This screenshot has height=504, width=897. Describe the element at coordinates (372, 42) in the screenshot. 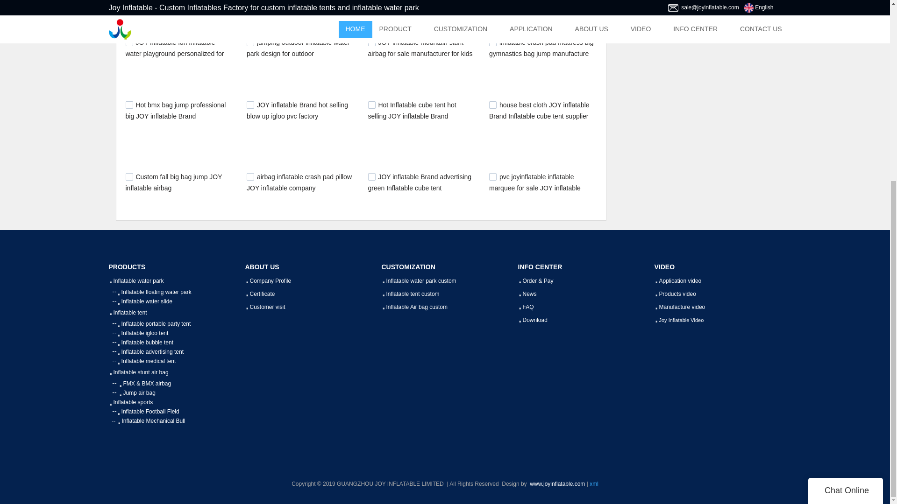

I see `5657` at that location.